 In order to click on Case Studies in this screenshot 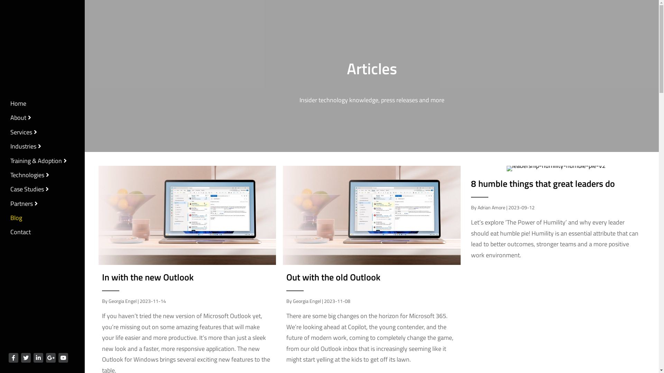, I will do `click(30, 191)`.